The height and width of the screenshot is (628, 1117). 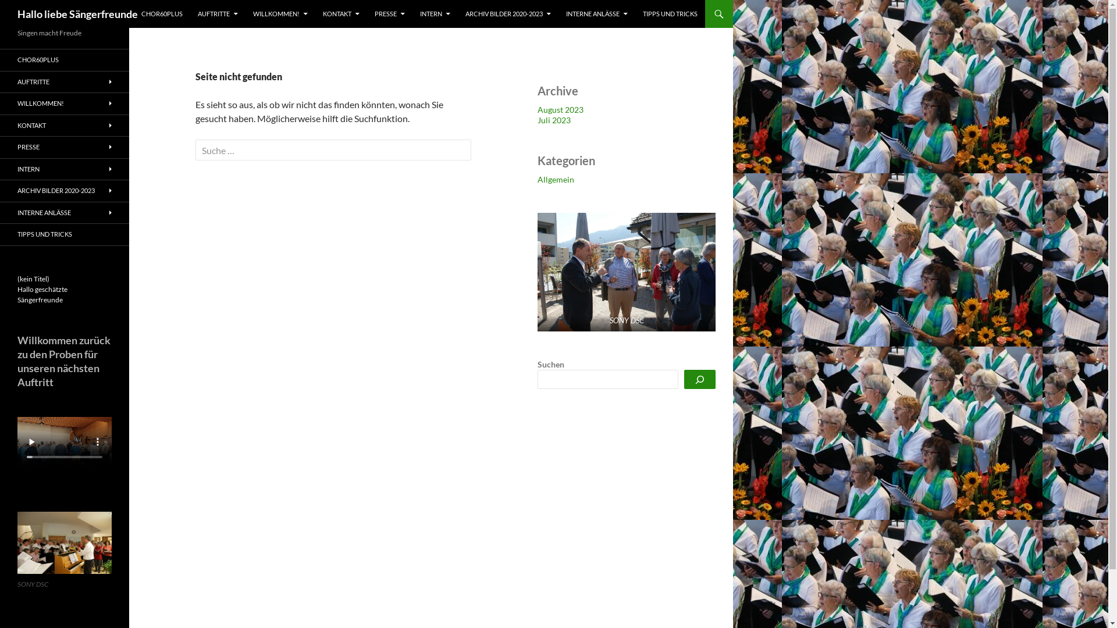 What do you see at coordinates (65, 148) in the screenshot?
I see `PRESSE` at bounding box center [65, 148].